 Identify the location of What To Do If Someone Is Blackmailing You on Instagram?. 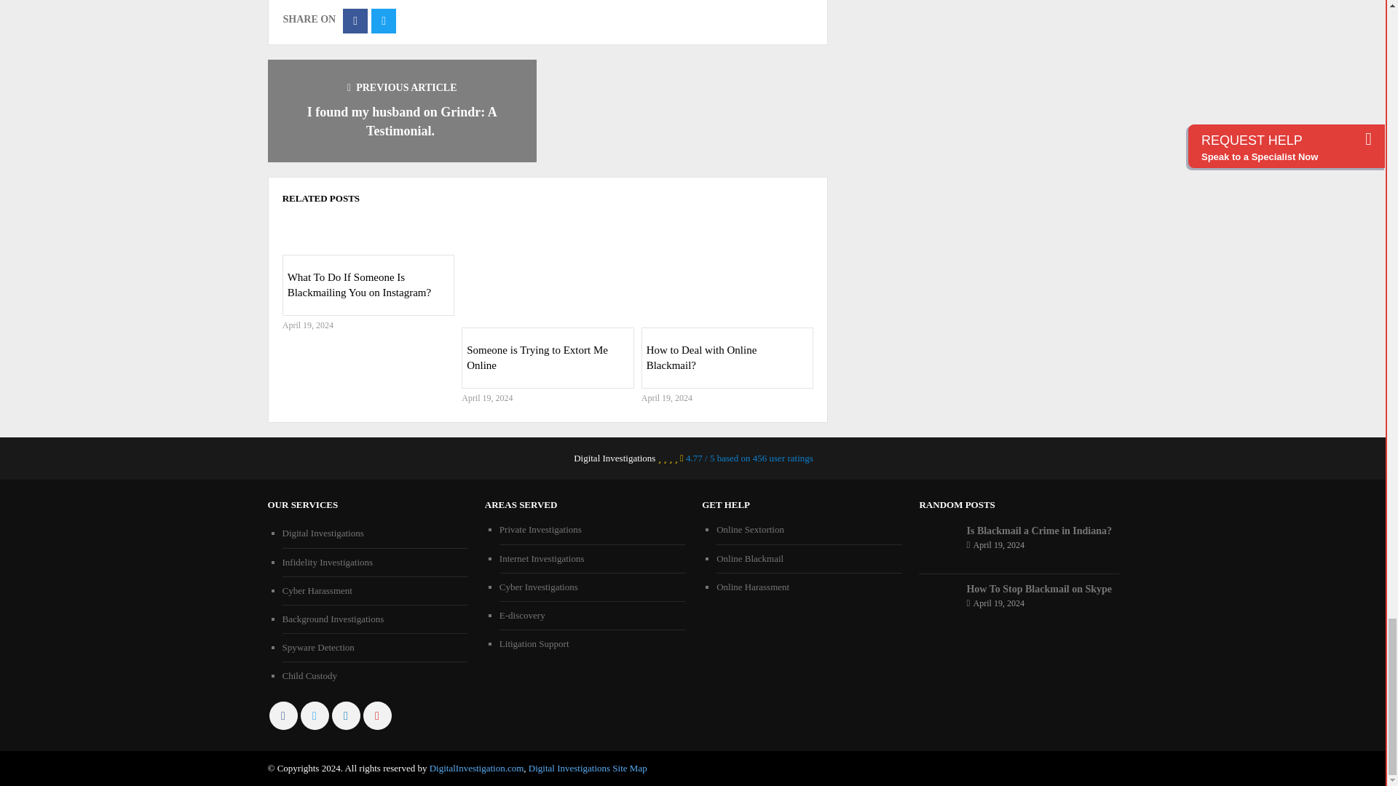
(368, 233).